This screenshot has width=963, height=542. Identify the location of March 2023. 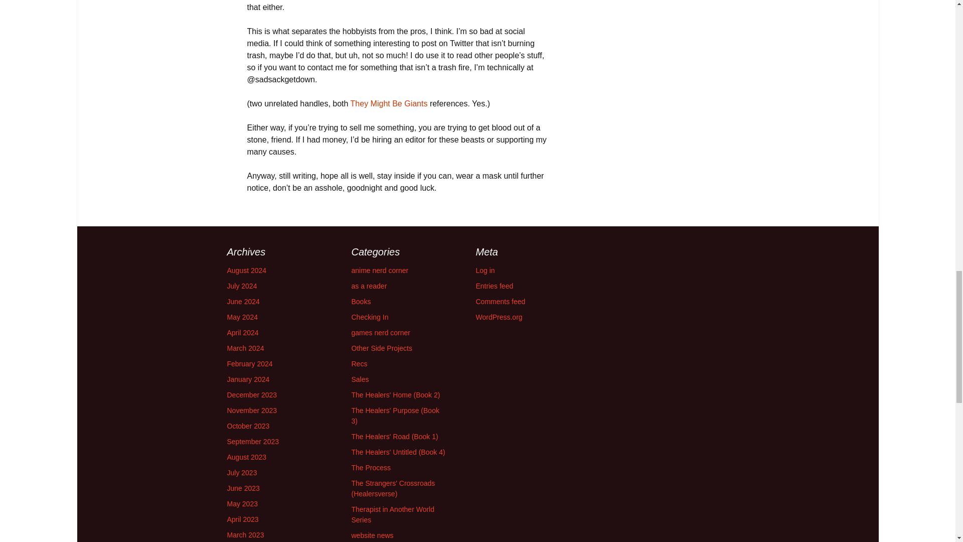
(245, 535).